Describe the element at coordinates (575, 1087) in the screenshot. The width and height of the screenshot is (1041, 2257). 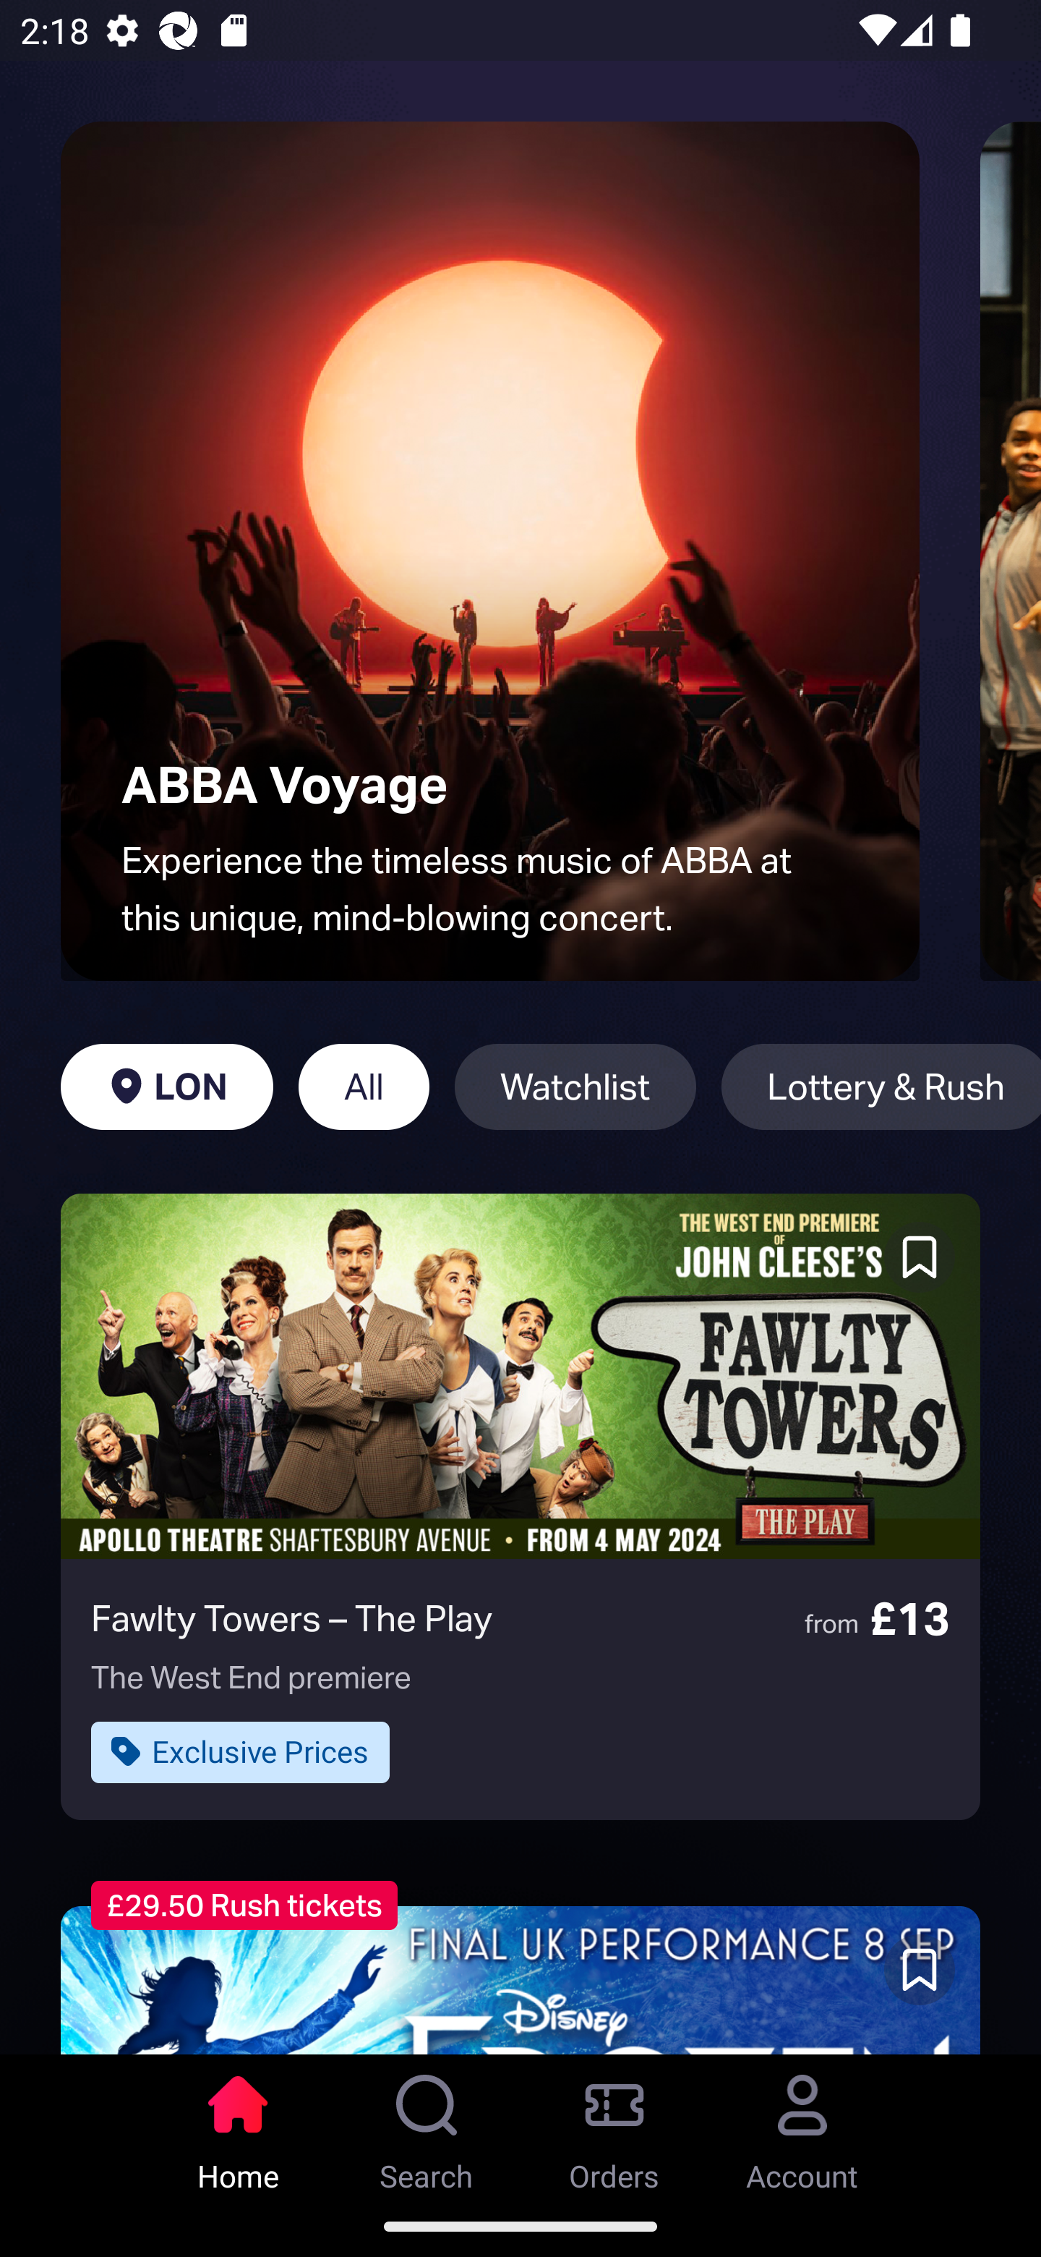
I see `Watchlist` at that location.